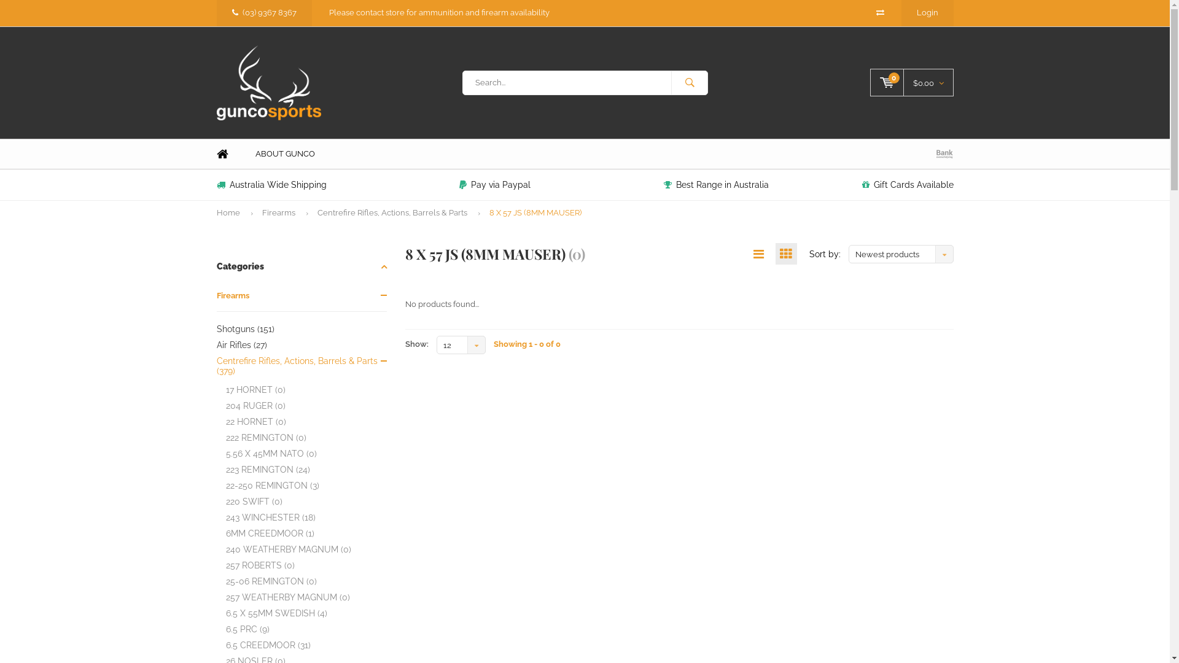 This screenshot has width=1179, height=663. Describe the element at coordinates (307, 390) in the screenshot. I see `17 HORNET (0)` at that location.